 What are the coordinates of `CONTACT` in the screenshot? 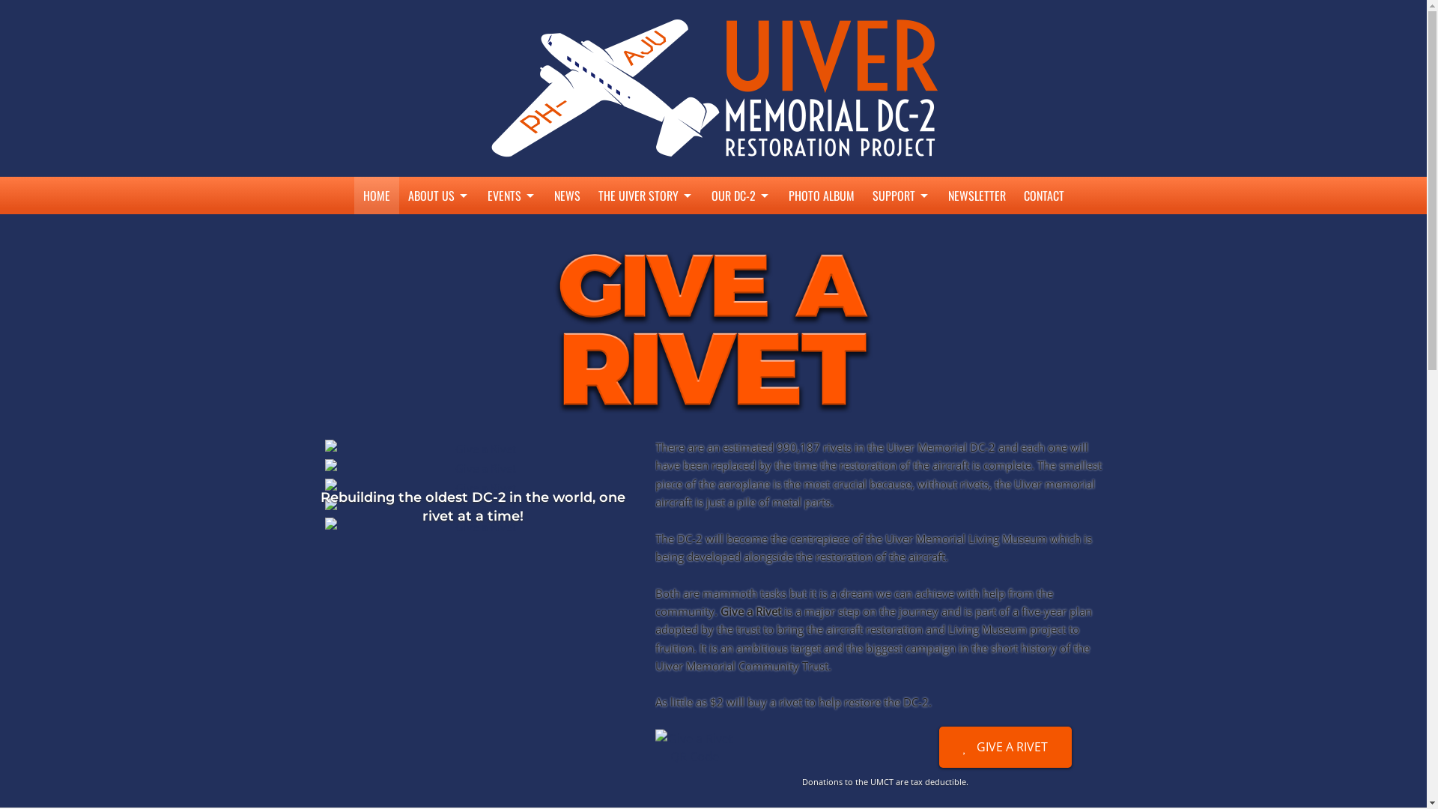 It's located at (1043, 196).